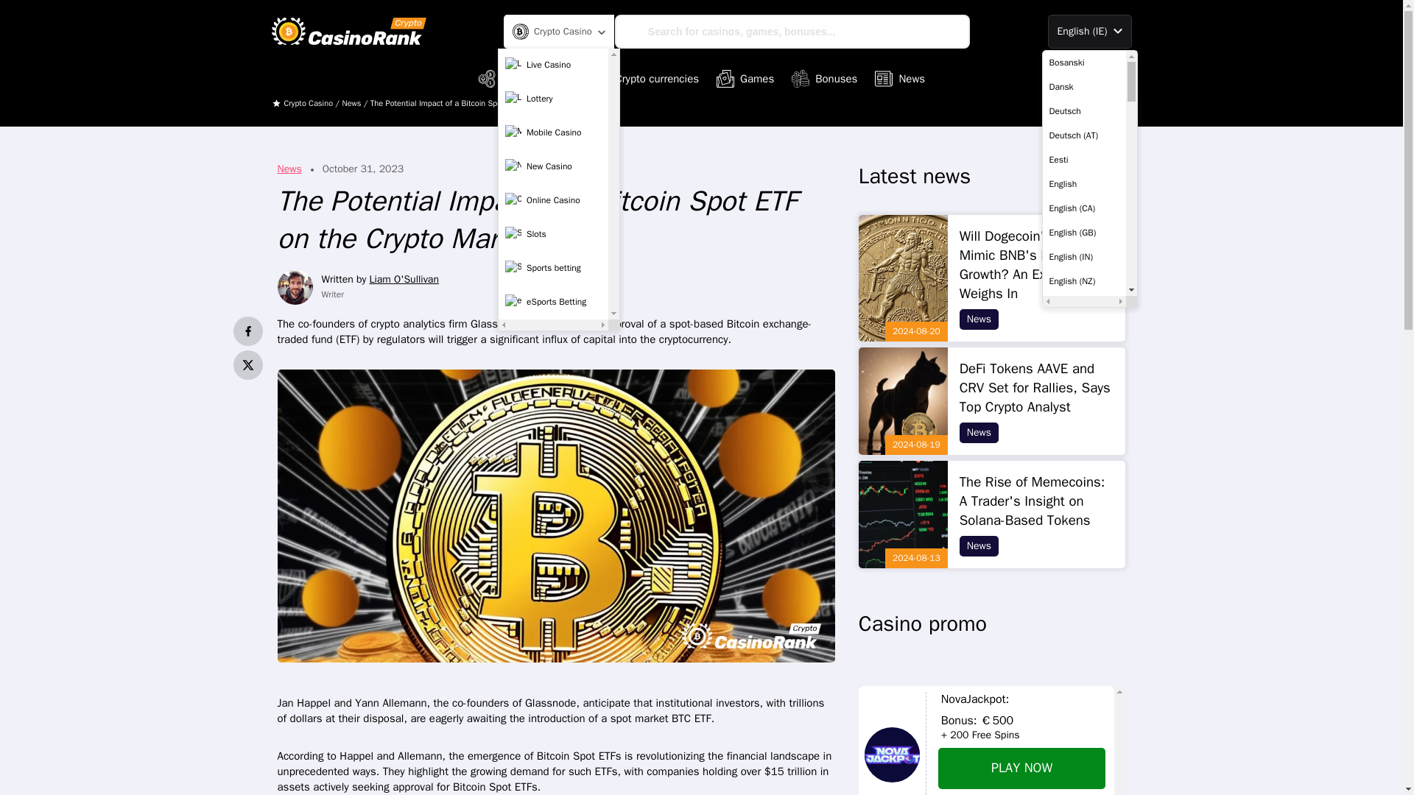  What do you see at coordinates (1084, 184) in the screenshot?
I see `English` at bounding box center [1084, 184].